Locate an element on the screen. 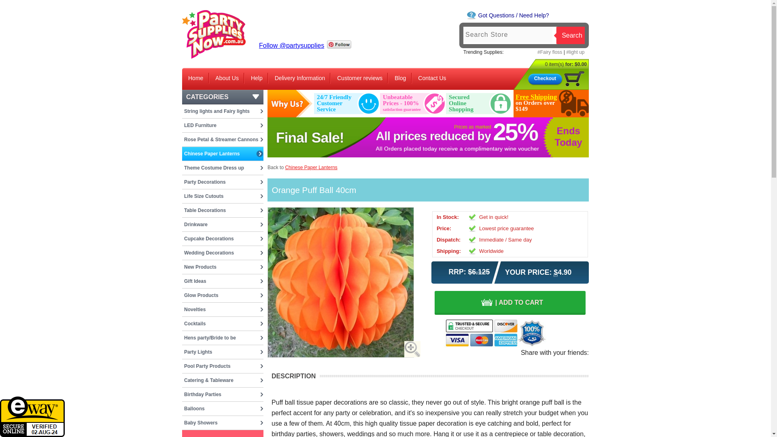 This screenshot has height=437, width=777. Theme  Costume  Dress up is located at coordinates (223, 168).